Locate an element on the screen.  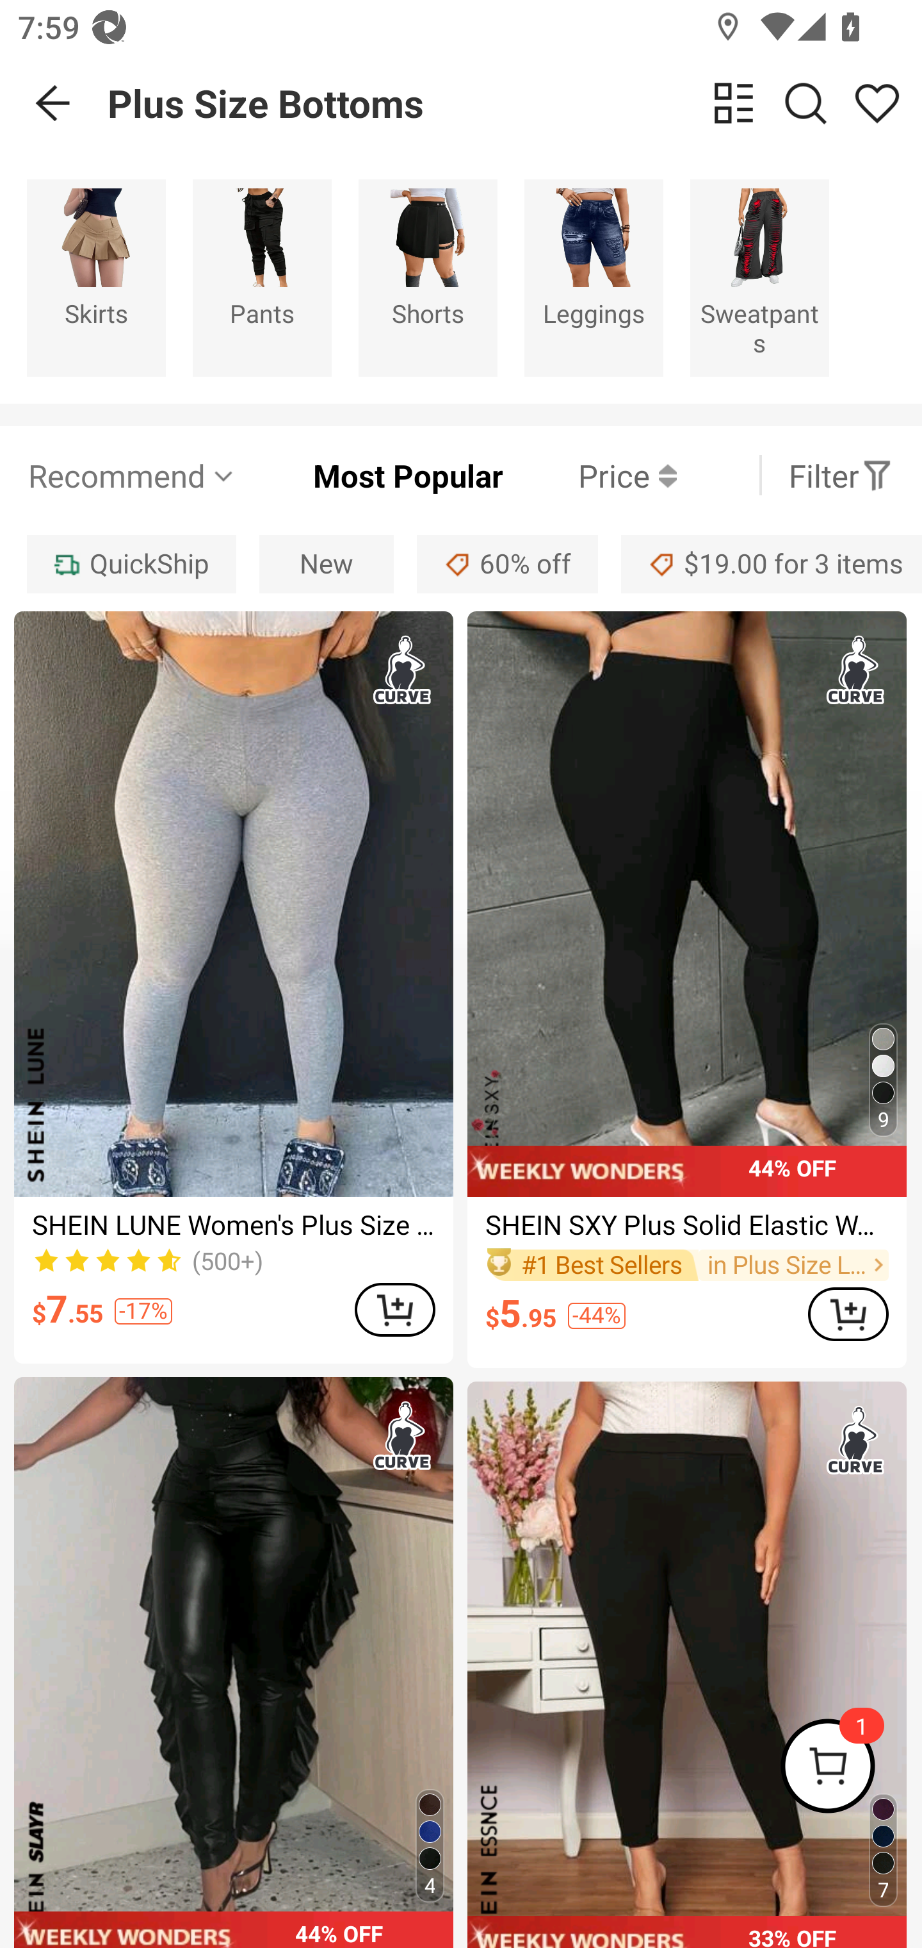
60% off is located at coordinates (507, 565).